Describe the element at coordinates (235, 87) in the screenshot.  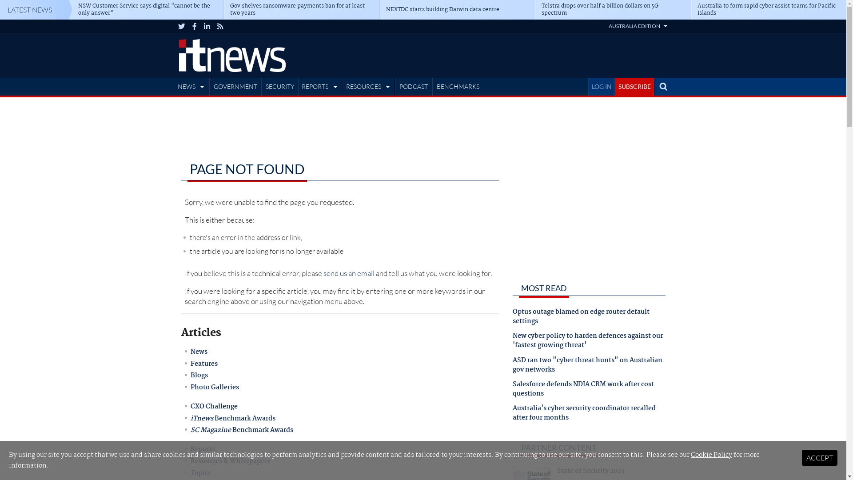
I see `GOVERNMENT` at that location.